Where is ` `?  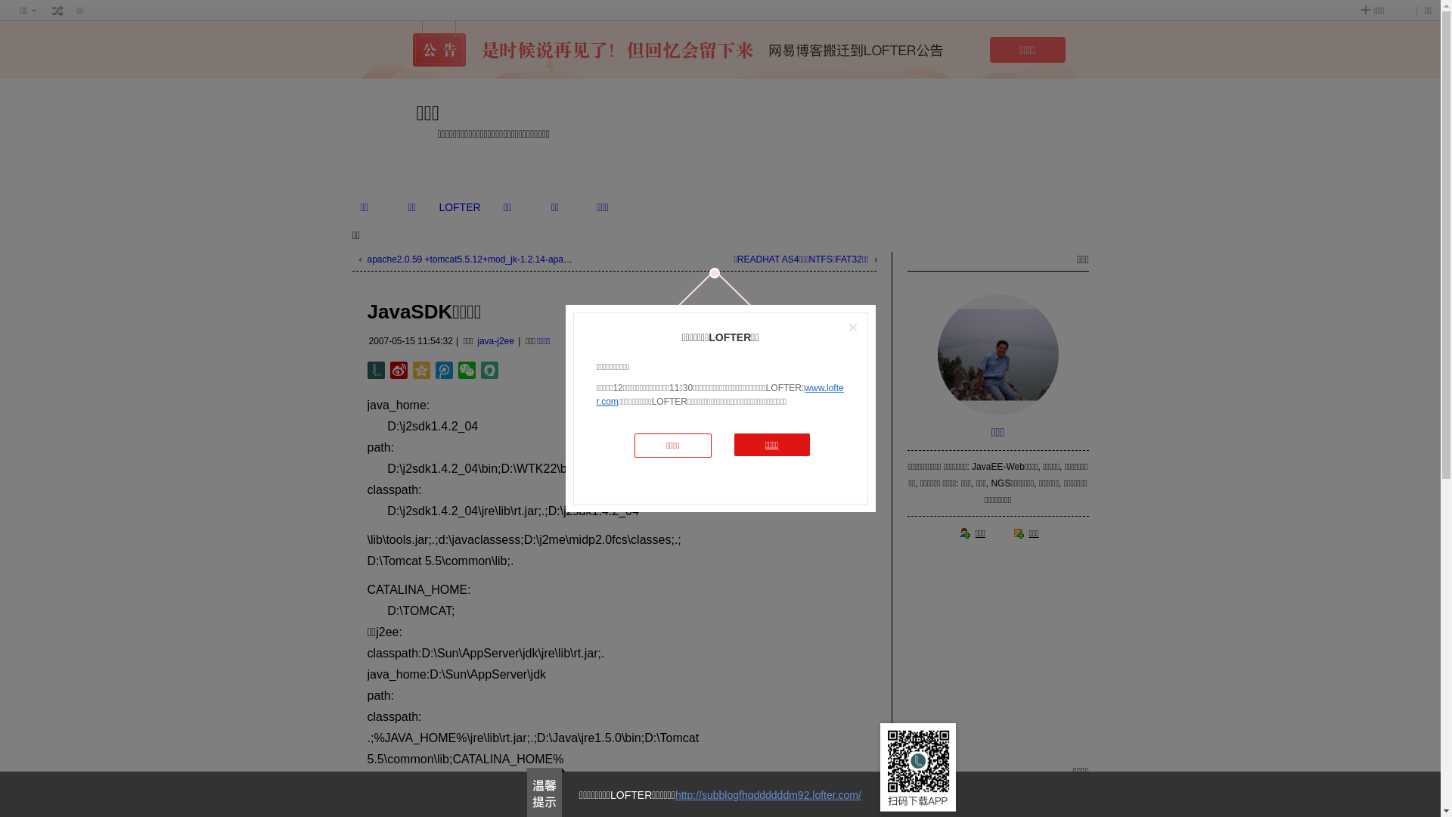   is located at coordinates (58, 11).